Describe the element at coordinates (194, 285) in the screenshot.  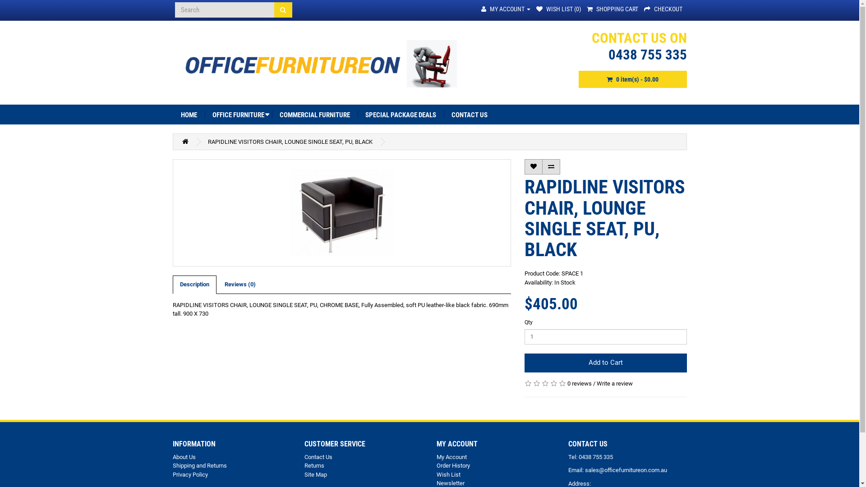
I see `Description` at that location.